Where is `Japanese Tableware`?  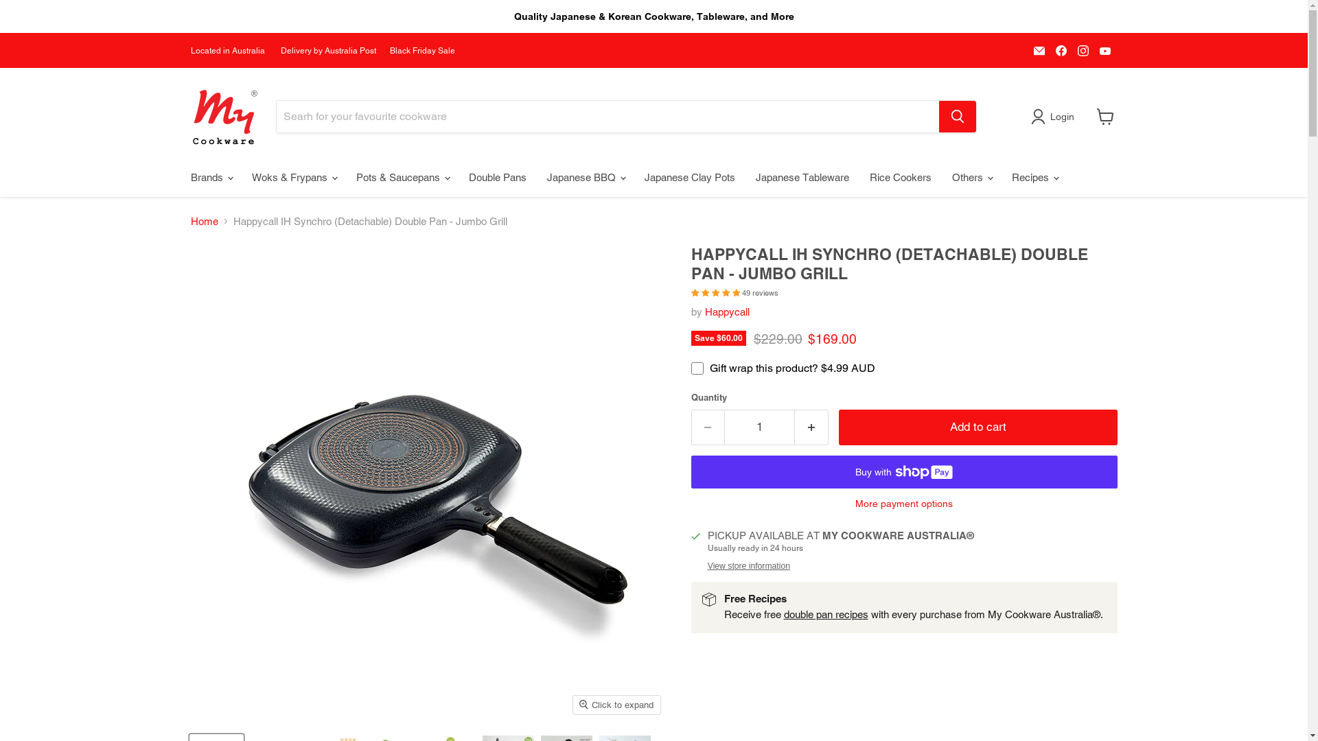
Japanese Tableware is located at coordinates (802, 177).